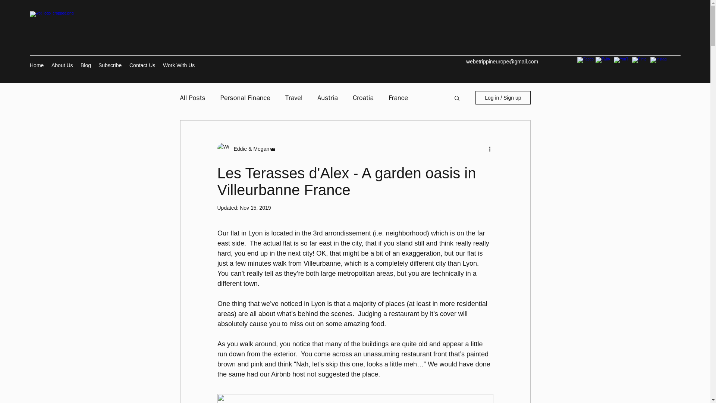 The width and height of the screenshot is (716, 403). Describe the element at coordinates (110, 65) in the screenshot. I see `Subscribe` at that location.